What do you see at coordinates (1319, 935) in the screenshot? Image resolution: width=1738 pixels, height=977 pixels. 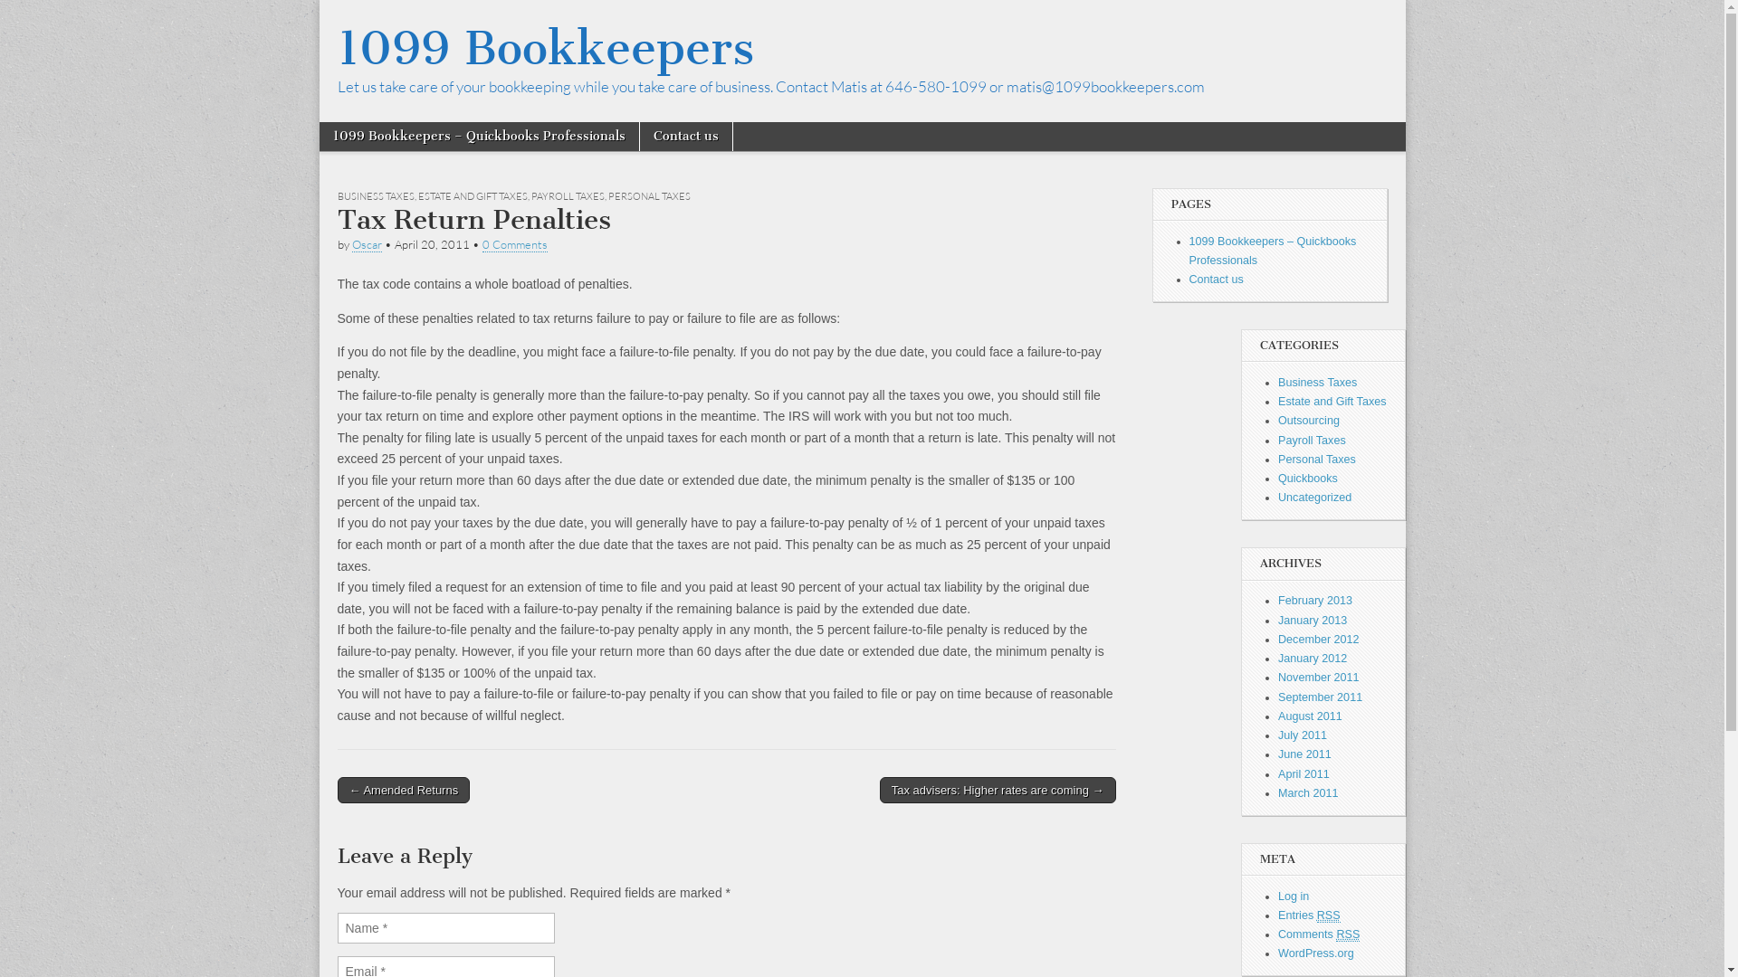 I see `Comments RSS` at bounding box center [1319, 935].